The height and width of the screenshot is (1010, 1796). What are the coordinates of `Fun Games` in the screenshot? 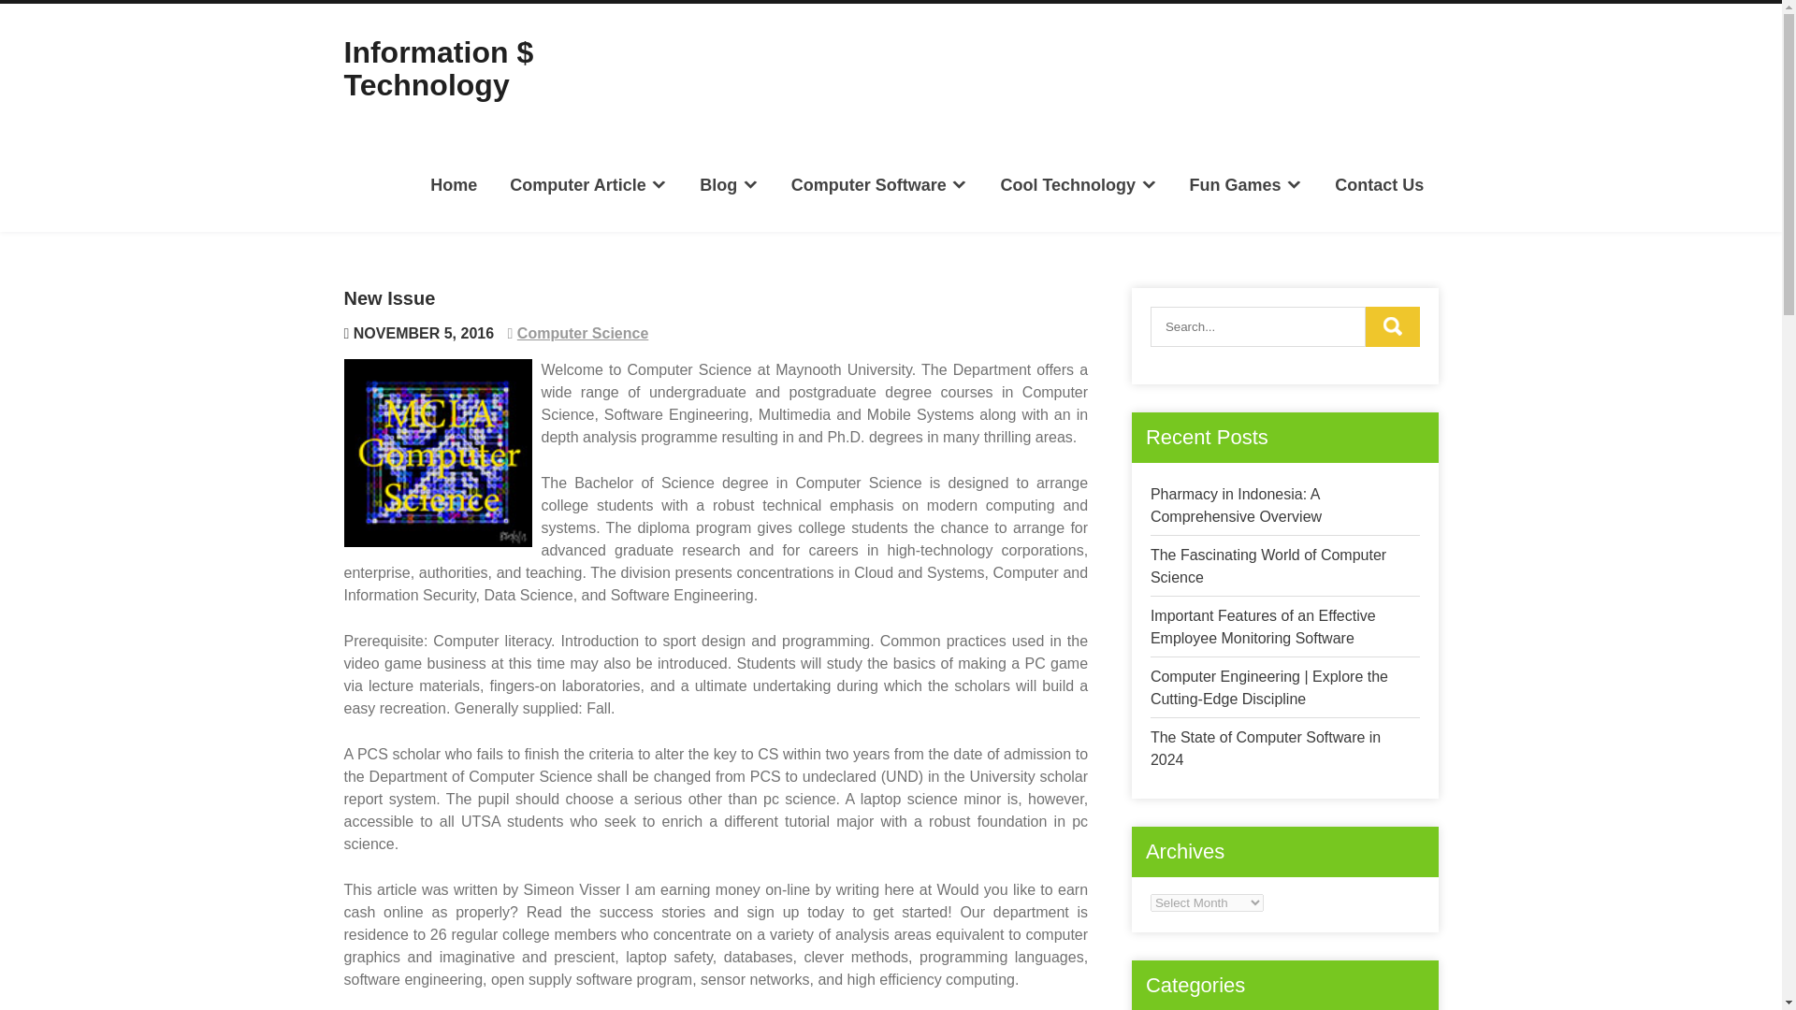 It's located at (1245, 184).